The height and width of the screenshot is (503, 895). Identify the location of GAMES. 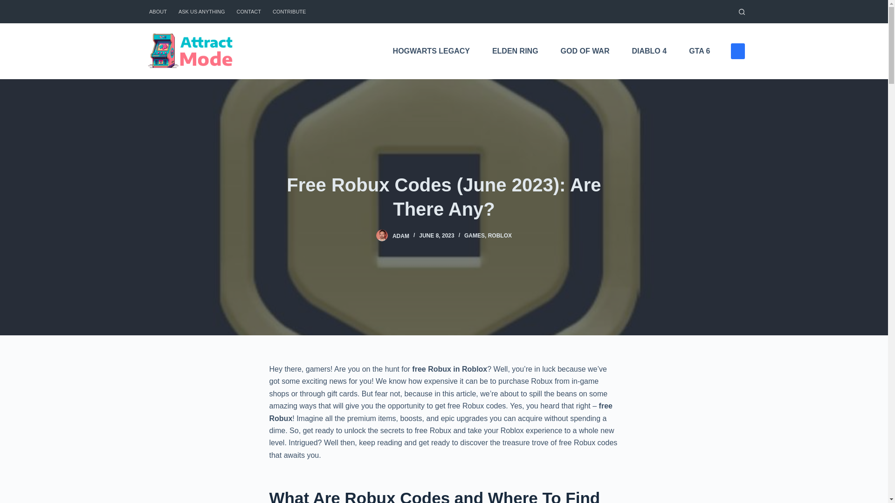
(475, 236).